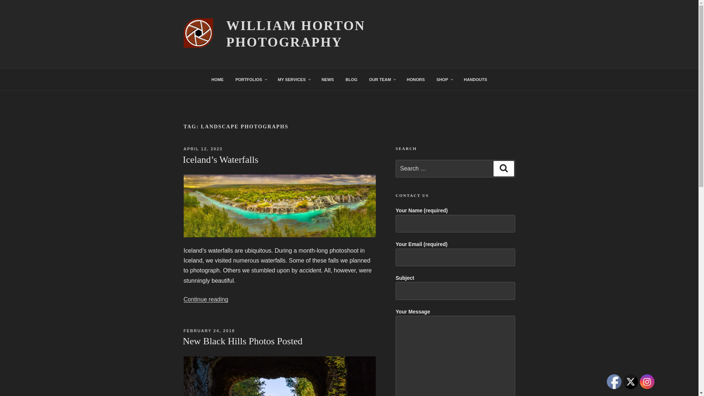 This screenshot has width=704, height=396. What do you see at coordinates (647, 381) in the screenshot?
I see `Instagram` at bounding box center [647, 381].